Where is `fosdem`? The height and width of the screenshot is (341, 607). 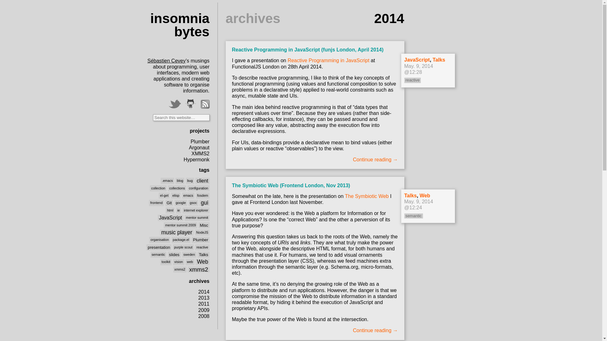 fosdem is located at coordinates (203, 195).